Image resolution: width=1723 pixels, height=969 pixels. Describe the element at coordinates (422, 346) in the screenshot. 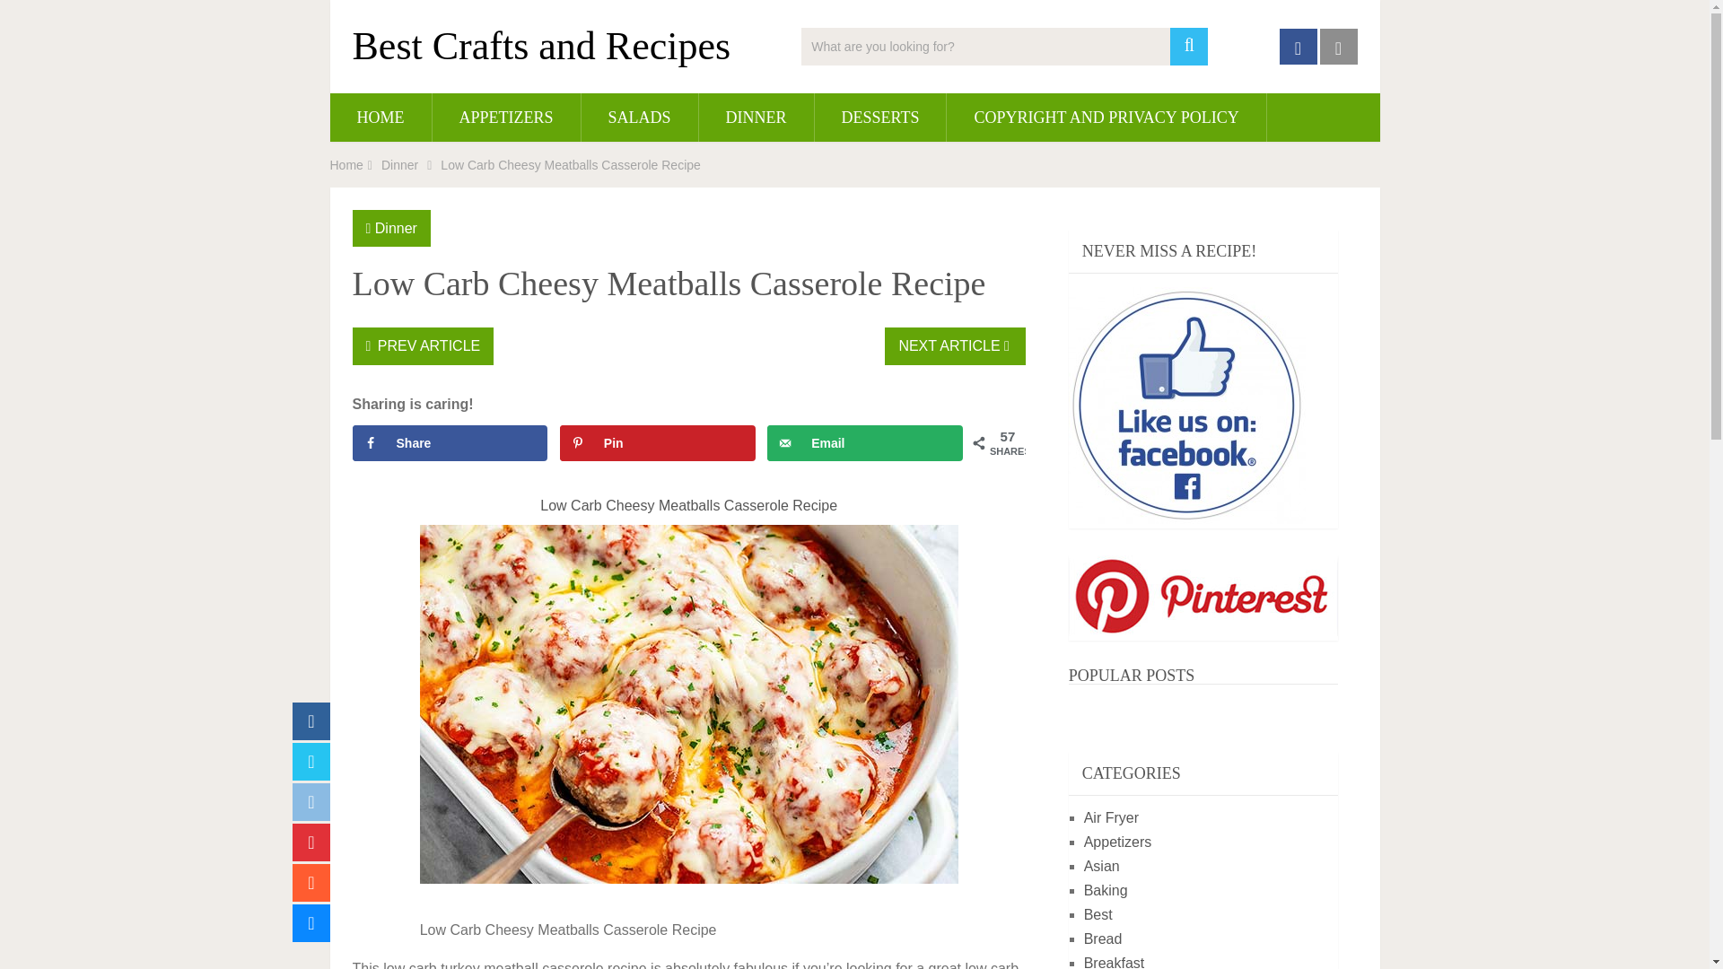

I see `PREV ARTICLE` at that location.